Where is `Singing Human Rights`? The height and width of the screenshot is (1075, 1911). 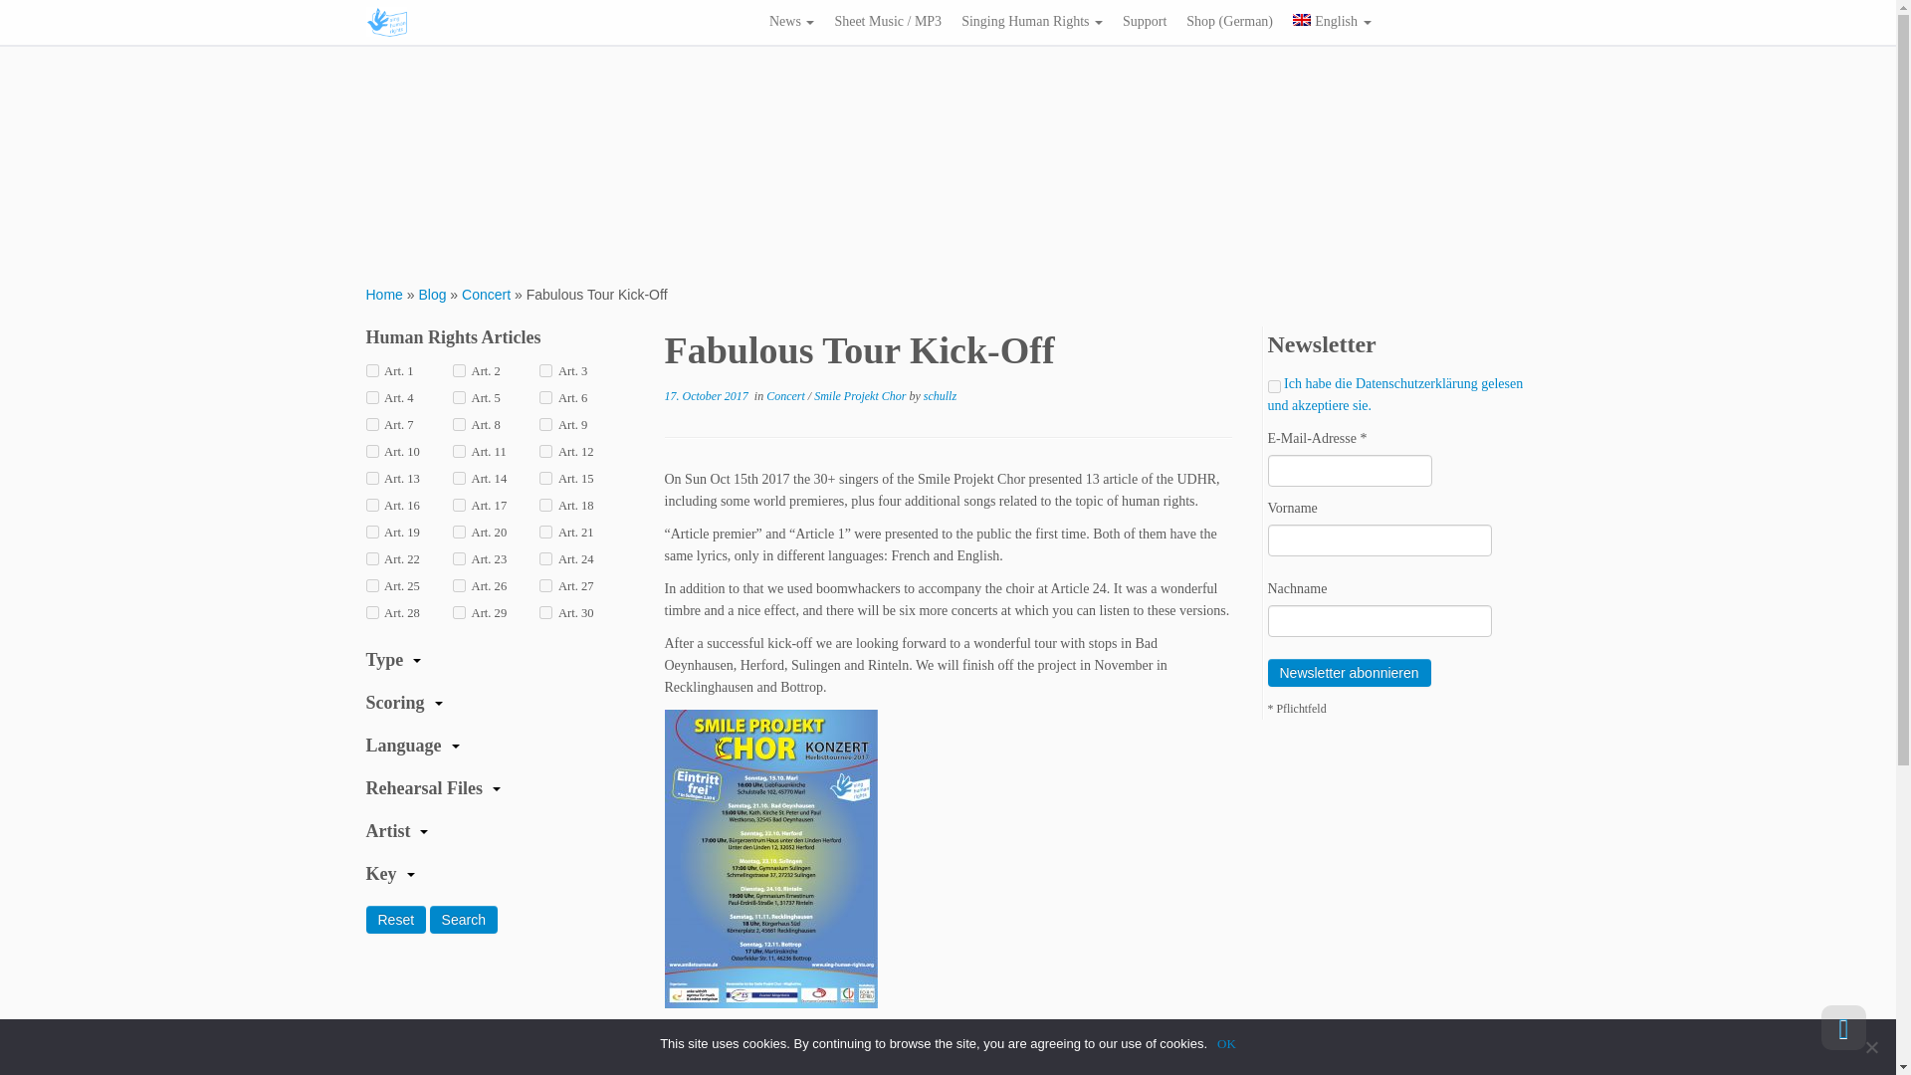 Singing Human Rights is located at coordinates (1031, 21).